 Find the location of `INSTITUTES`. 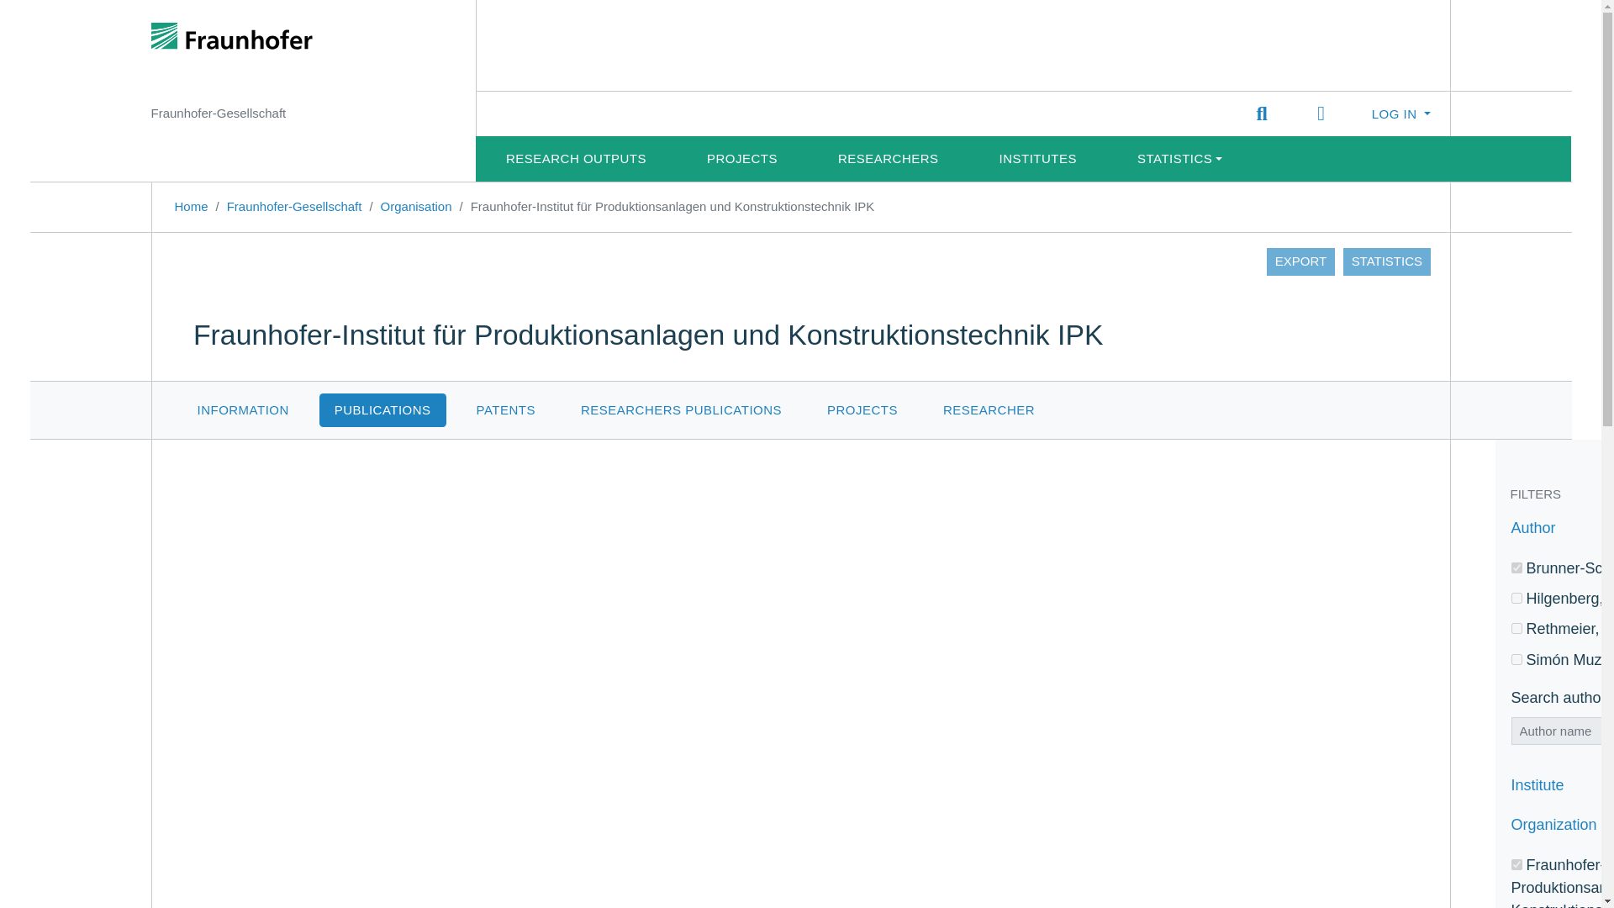

INSTITUTES is located at coordinates (1038, 159).